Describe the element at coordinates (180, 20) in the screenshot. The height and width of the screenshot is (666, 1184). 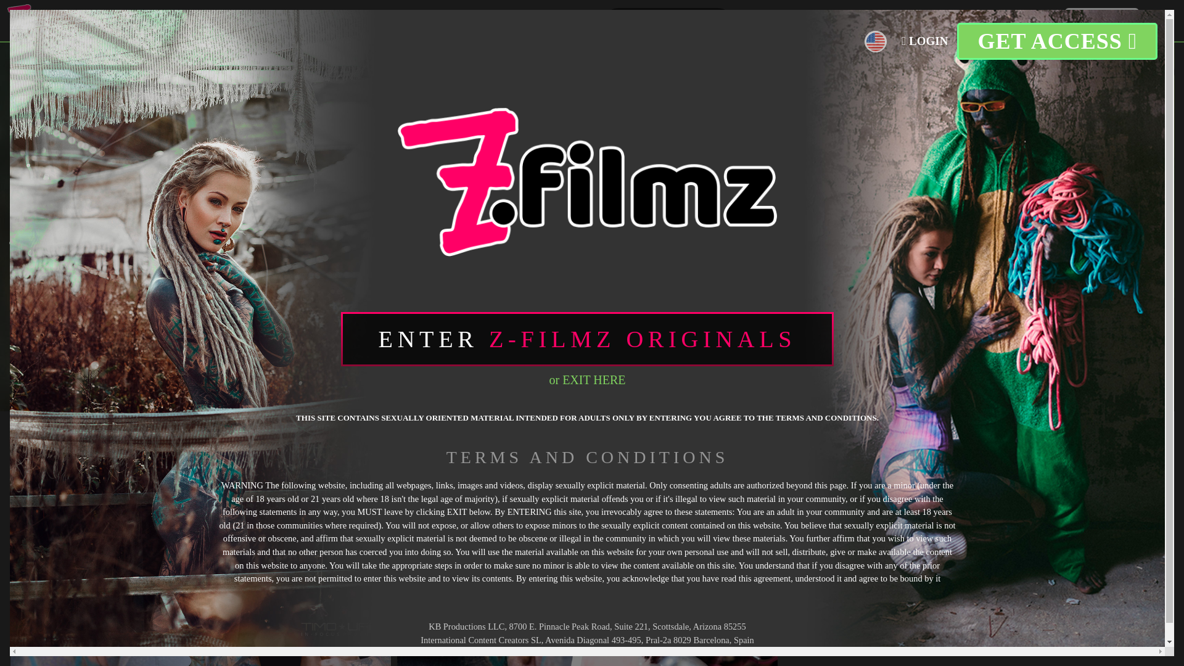
I see `VIDEOS` at that location.